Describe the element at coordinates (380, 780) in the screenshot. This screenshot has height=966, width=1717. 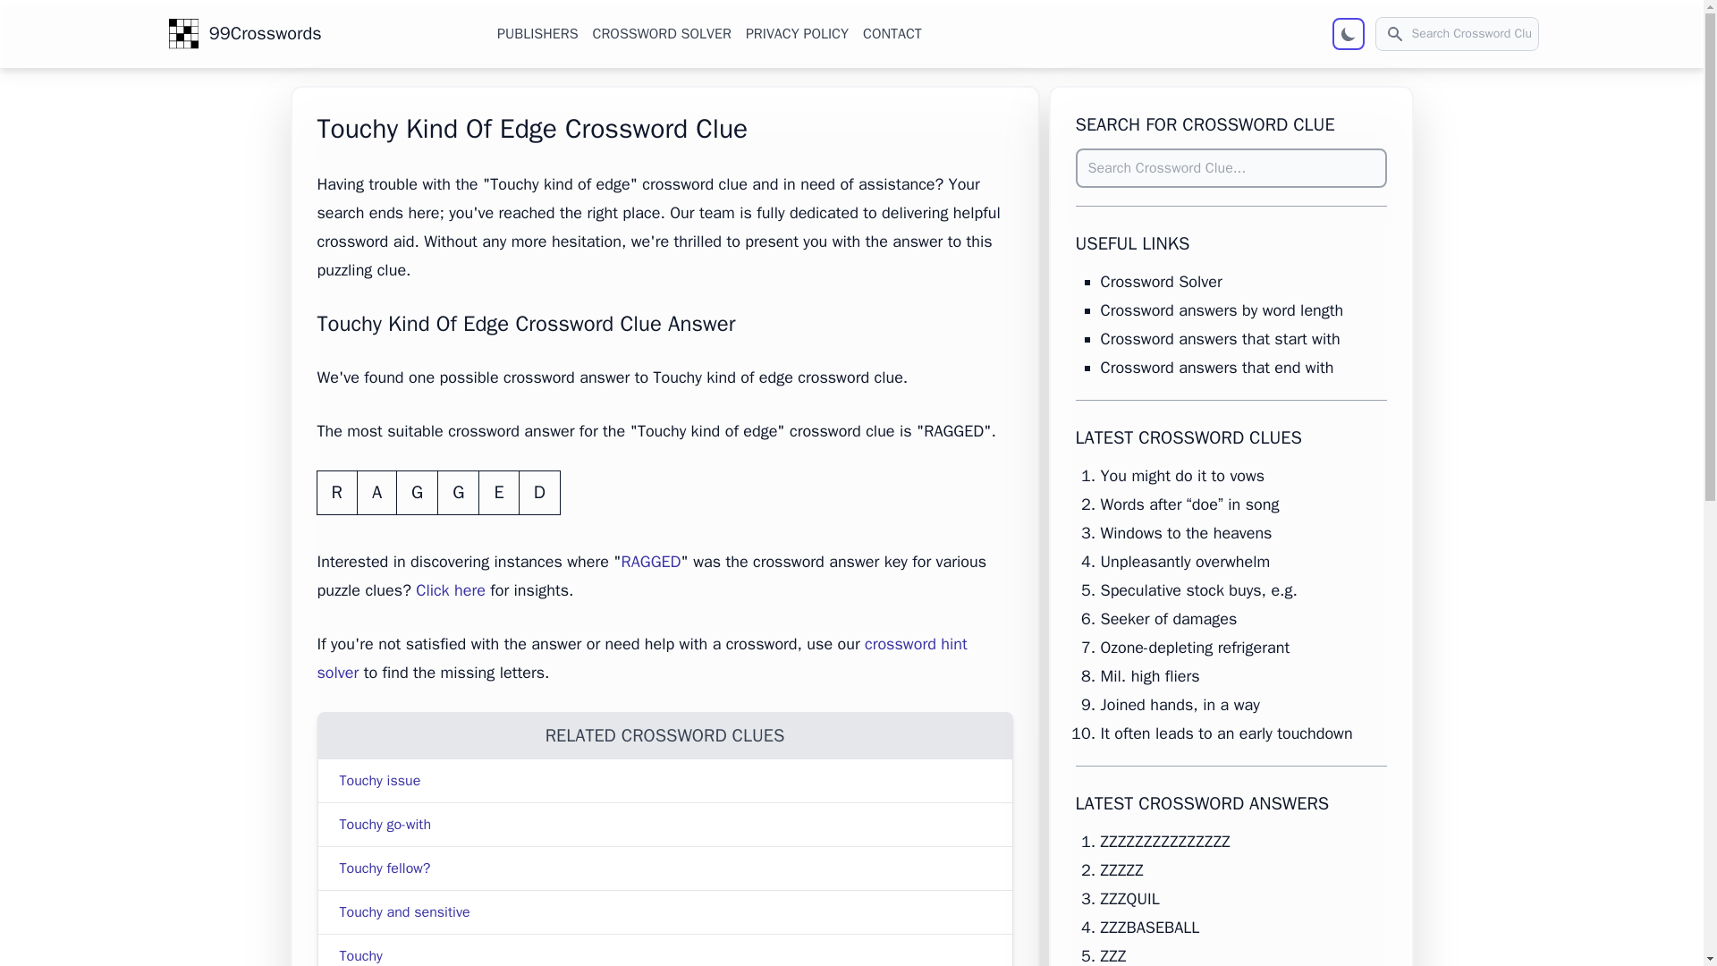
I see `Touchy issue` at that location.